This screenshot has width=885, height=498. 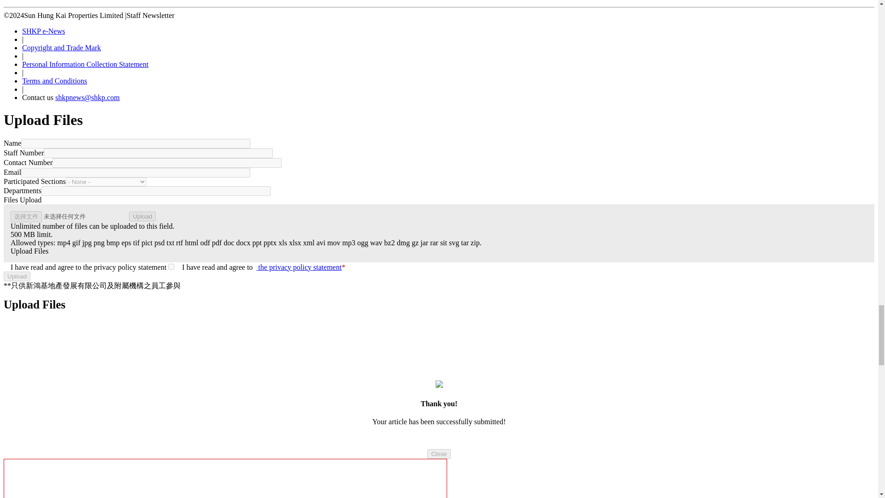 What do you see at coordinates (171, 267) in the screenshot?
I see `1` at bounding box center [171, 267].